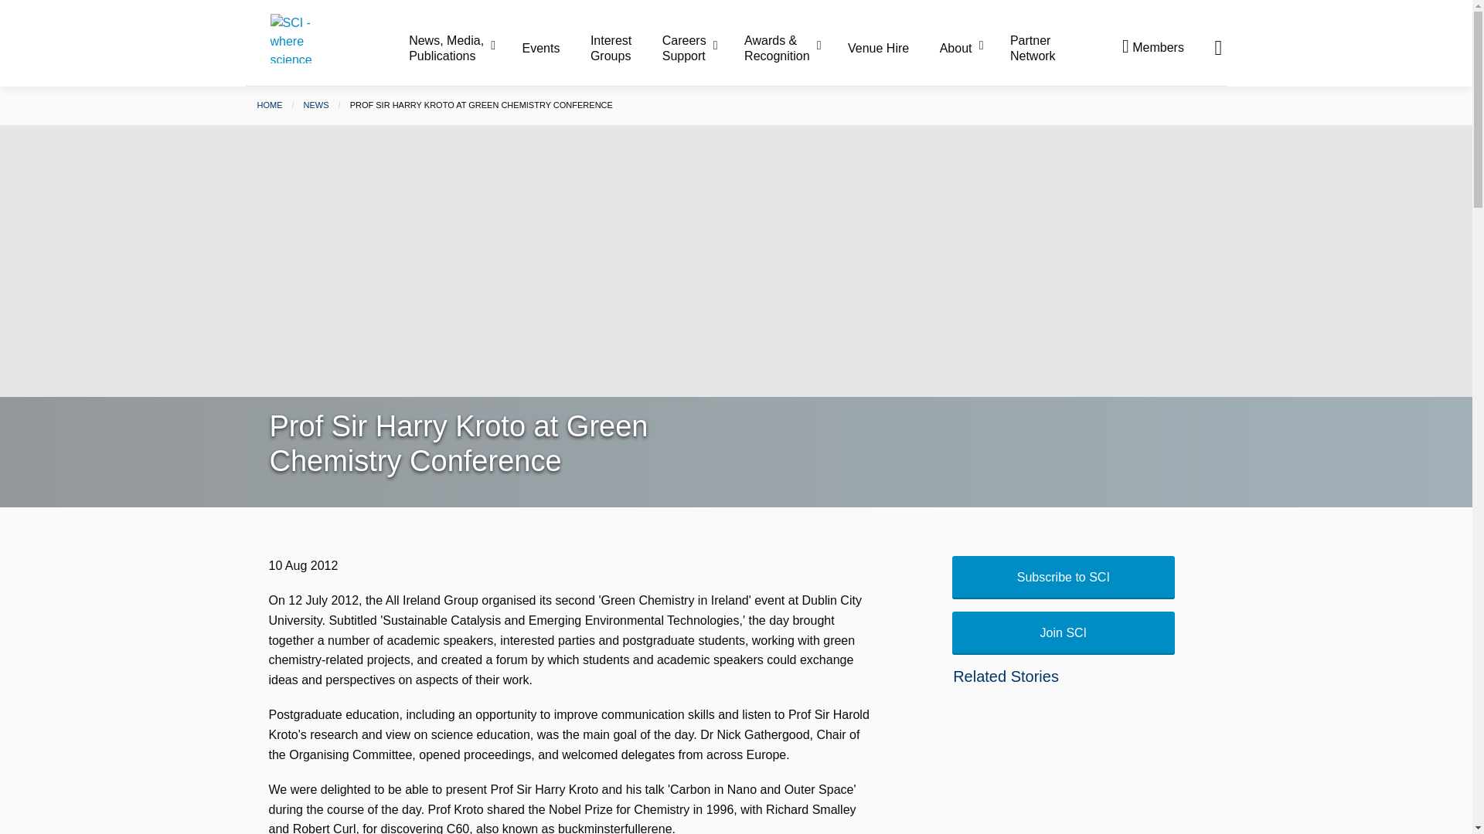 The image size is (1484, 834). What do you see at coordinates (892, 49) in the screenshot?
I see `Venue Hire` at bounding box center [892, 49].